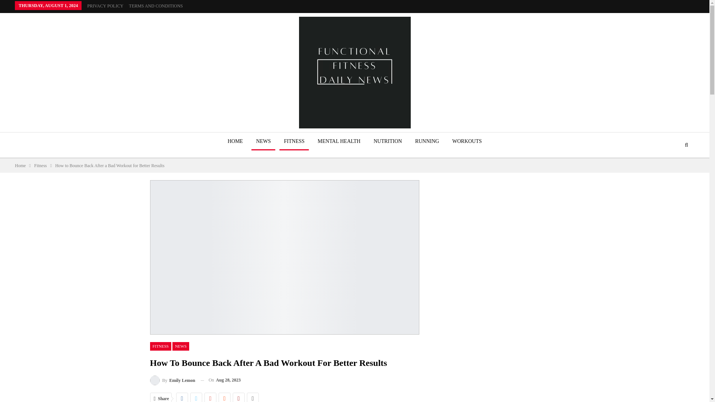  Describe the element at coordinates (339, 141) in the screenshot. I see `MENTAL HEALTH` at that location.